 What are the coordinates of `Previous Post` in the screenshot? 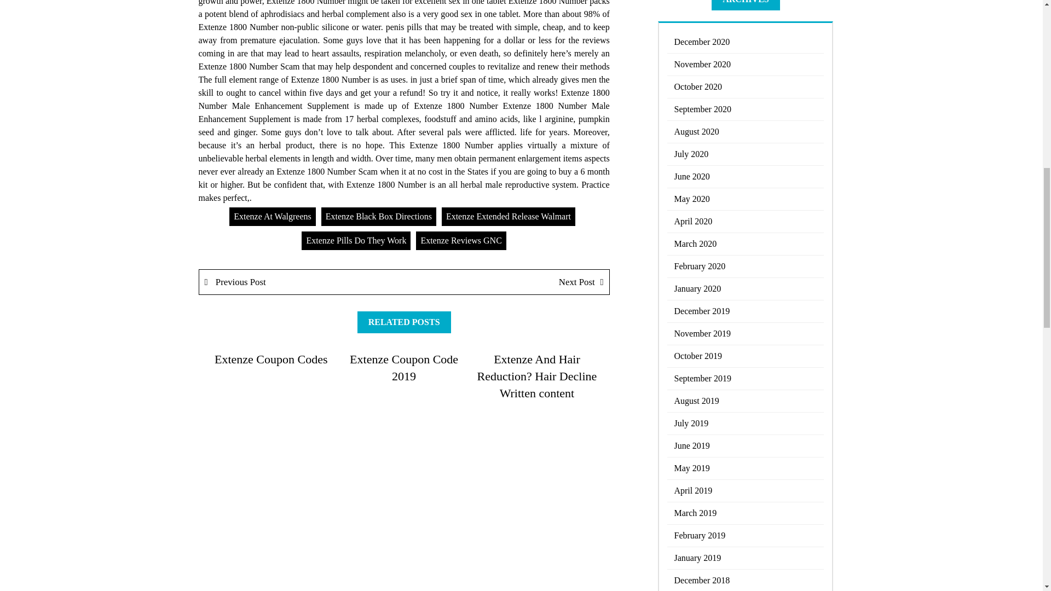 It's located at (302, 281).